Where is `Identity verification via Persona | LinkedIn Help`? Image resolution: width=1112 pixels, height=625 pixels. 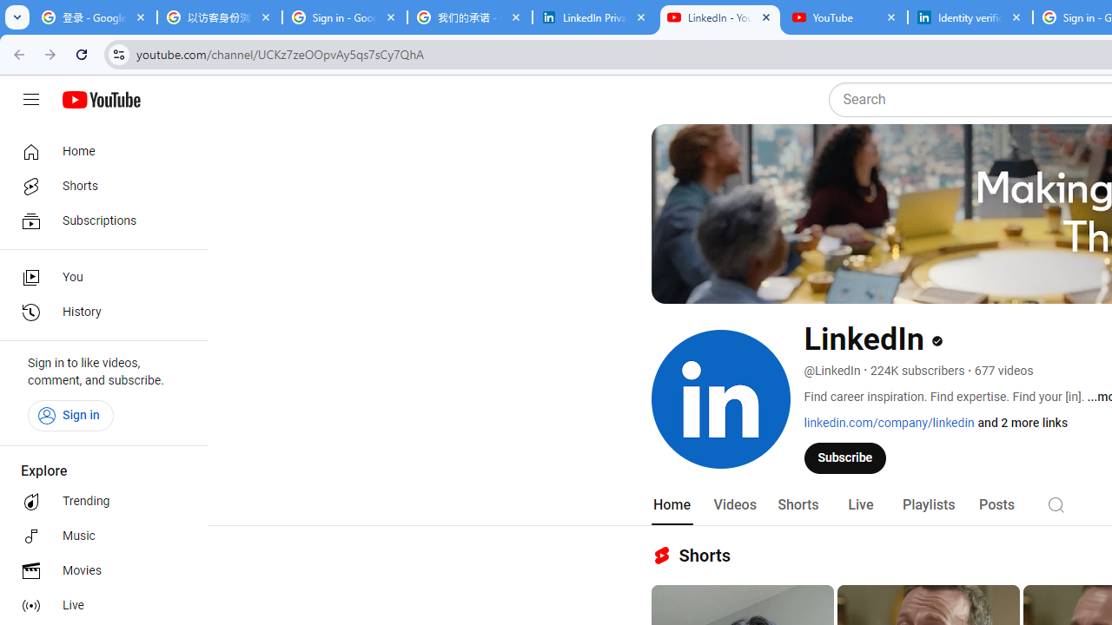 Identity verification via Persona | LinkedIn Help is located at coordinates (970, 17).